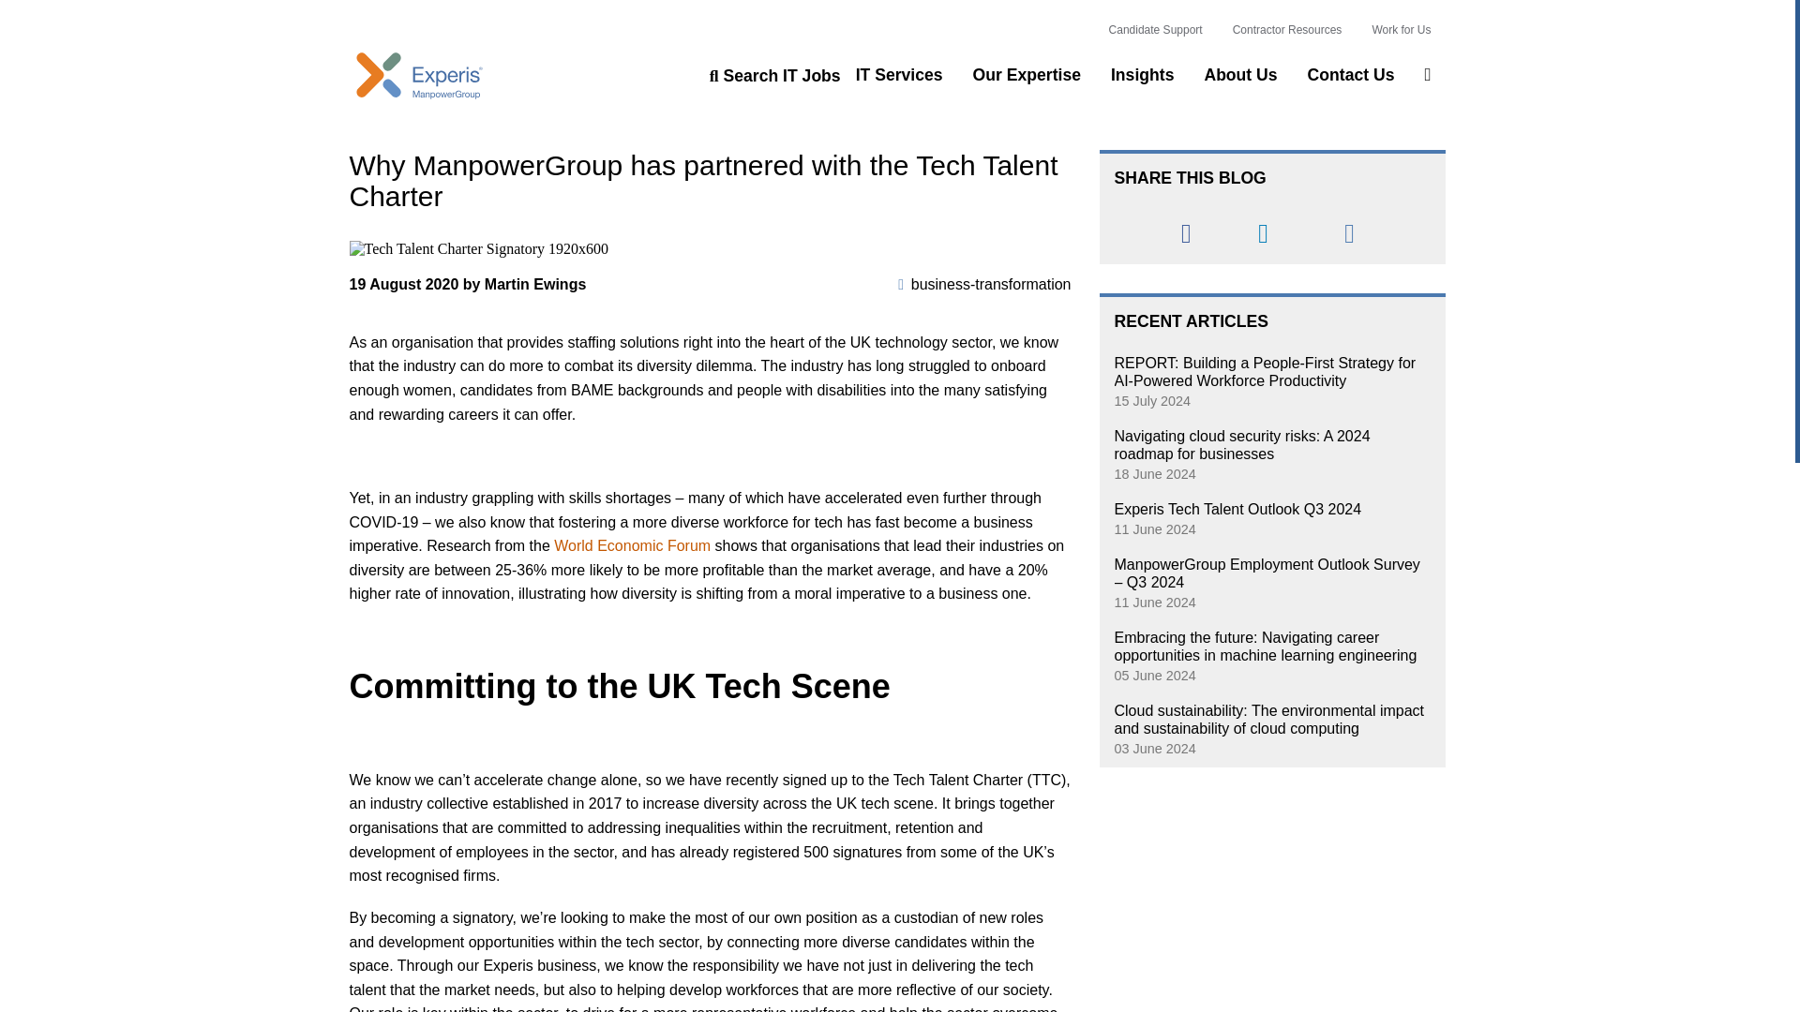  What do you see at coordinates (1288, 29) in the screenshot?
I see `Contractor Resources` at bounding box center [1288, 29].